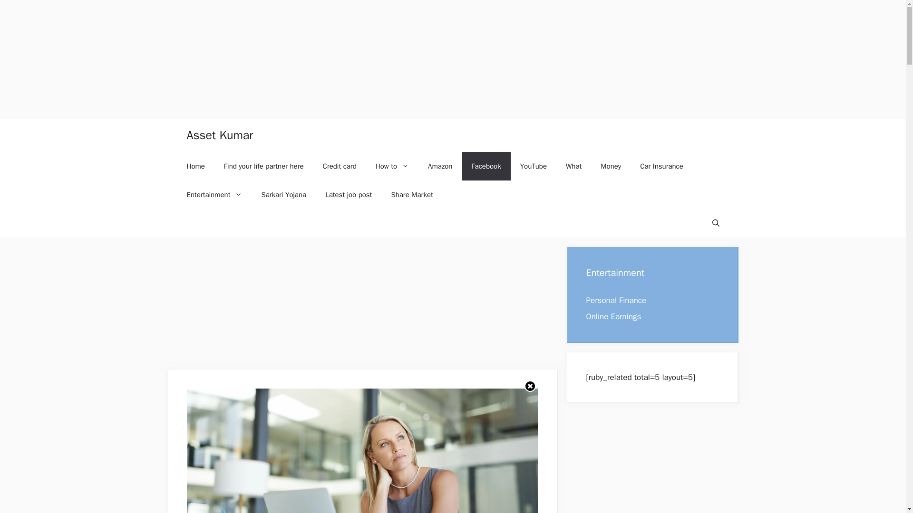 Image resolution: width=913 pixels, height=513 pixels. What do you see at coordinates (392, 166) in the screenshot?
I see `How to` at bounding box center [392, 166].